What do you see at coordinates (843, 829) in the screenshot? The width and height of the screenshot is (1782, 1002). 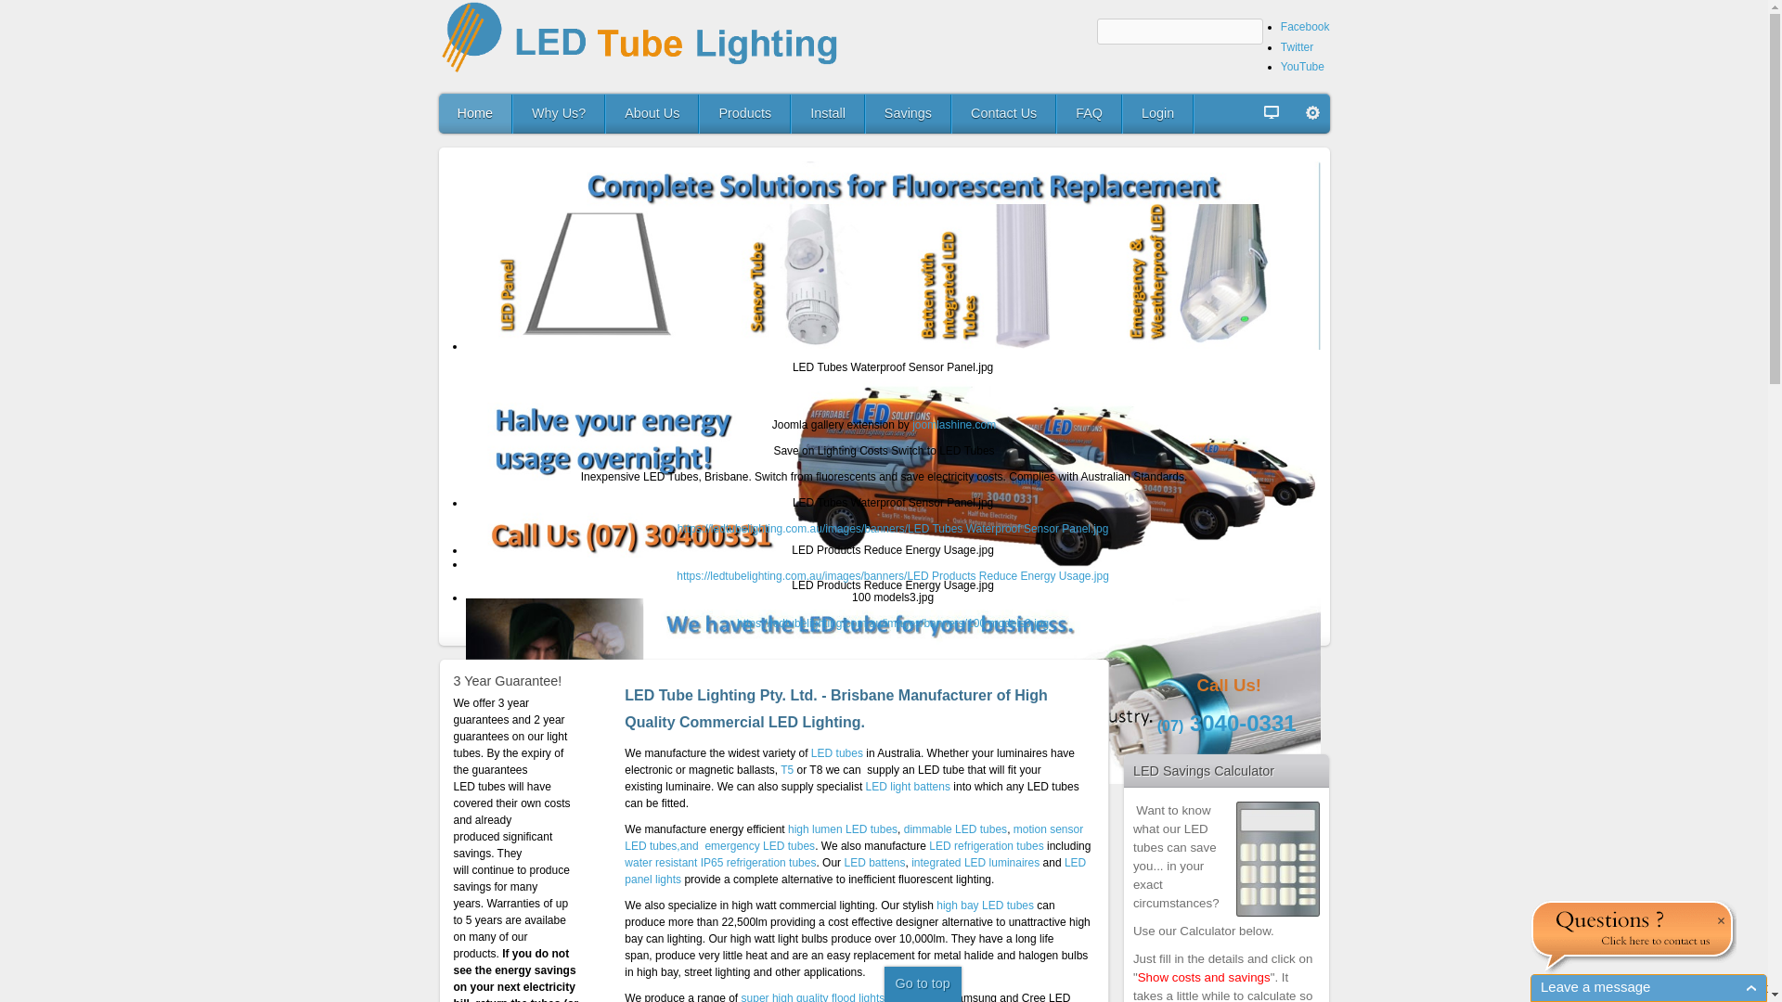 I see `high lumen LED tubes` at bounding box center [843, 829].